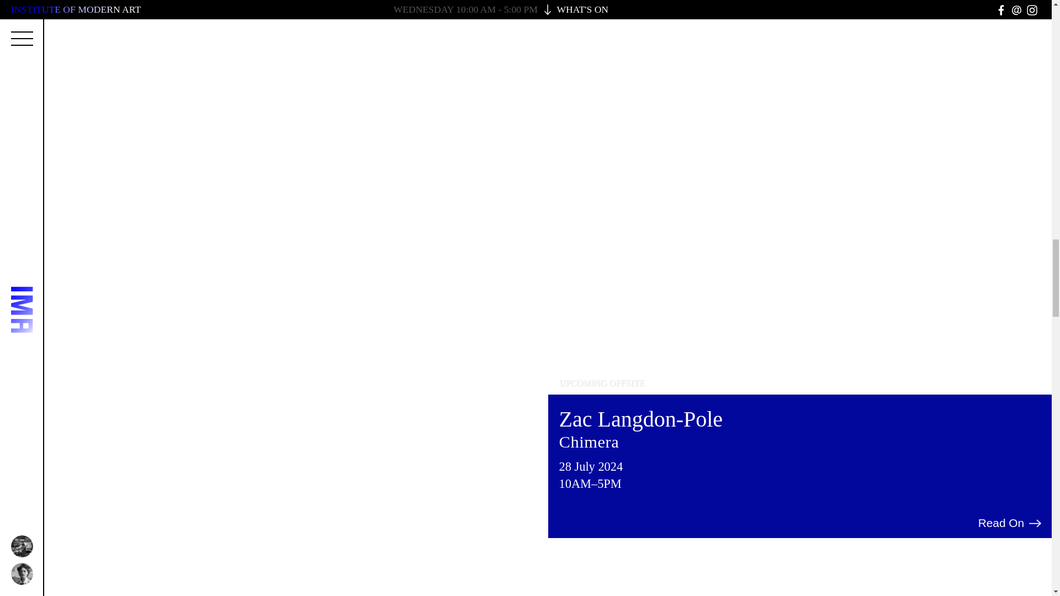  I want to click on Read On, so click(1010, 523).